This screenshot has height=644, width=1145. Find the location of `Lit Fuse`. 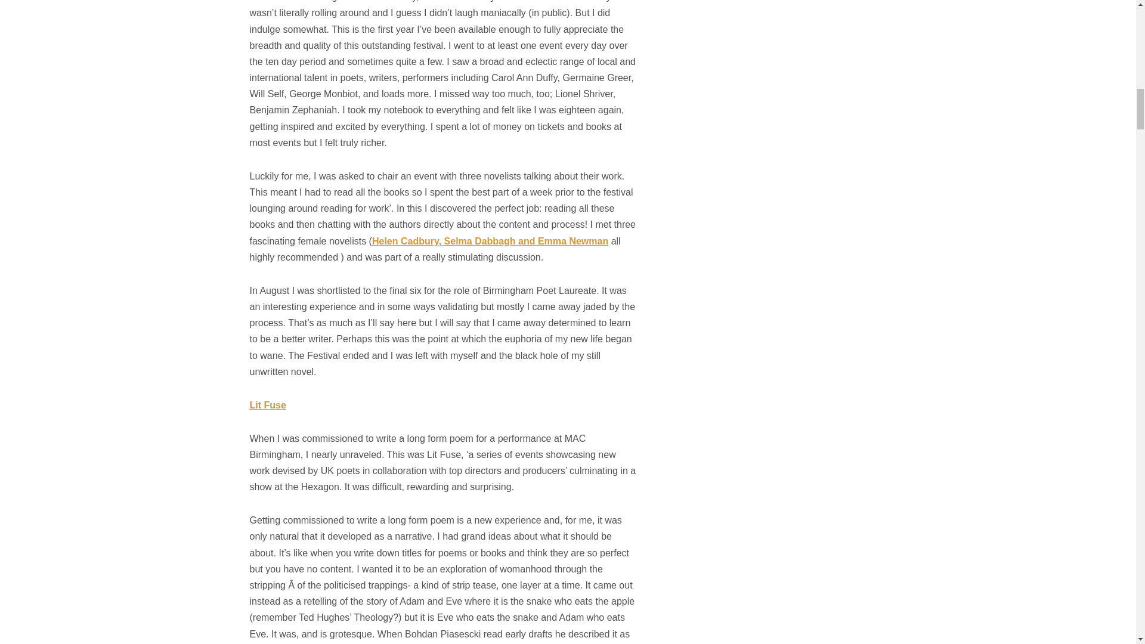

Lit Fuse is located at coordinates (267, 404).